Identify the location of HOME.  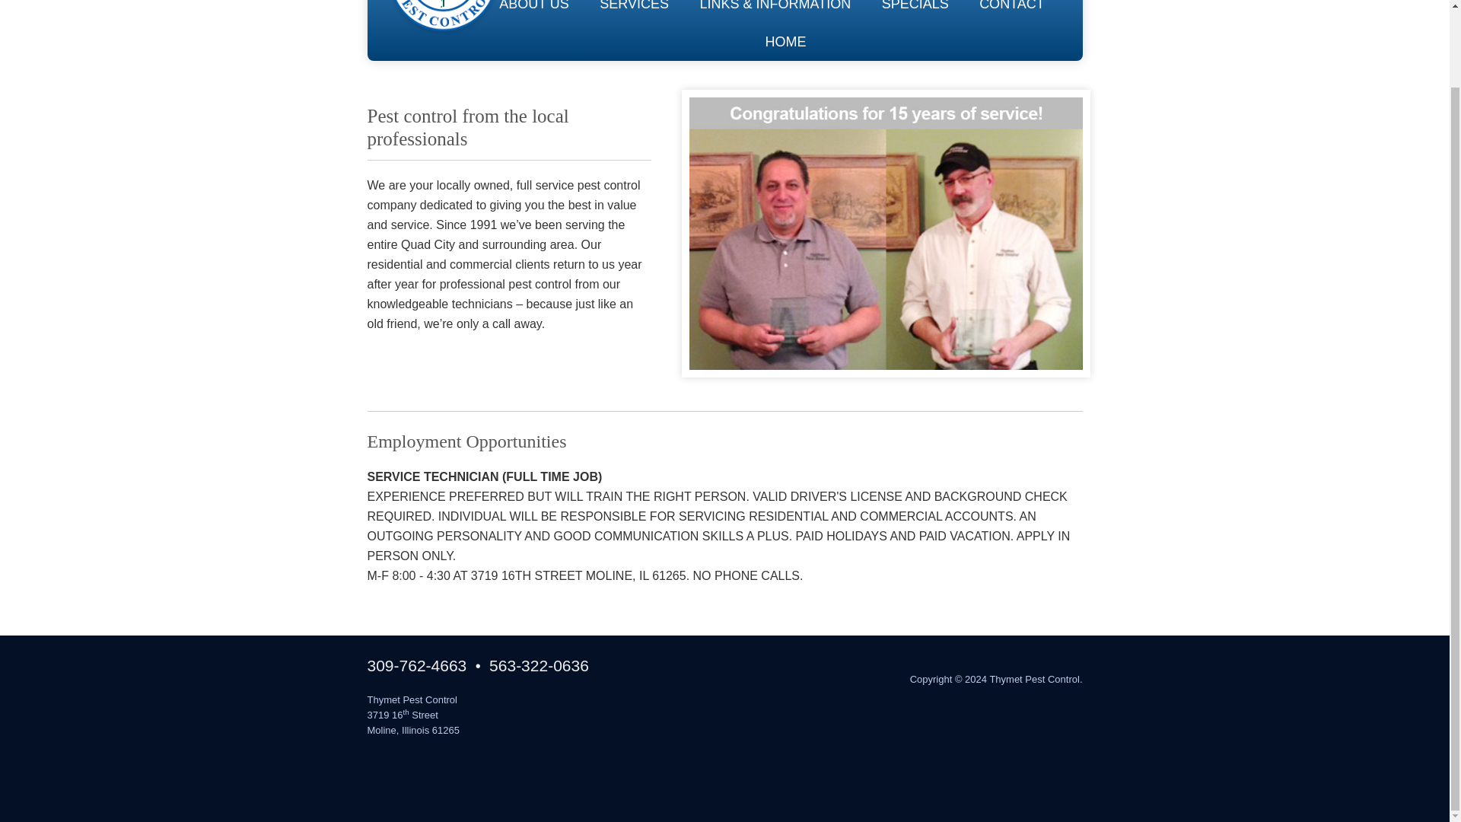
(785, 41).